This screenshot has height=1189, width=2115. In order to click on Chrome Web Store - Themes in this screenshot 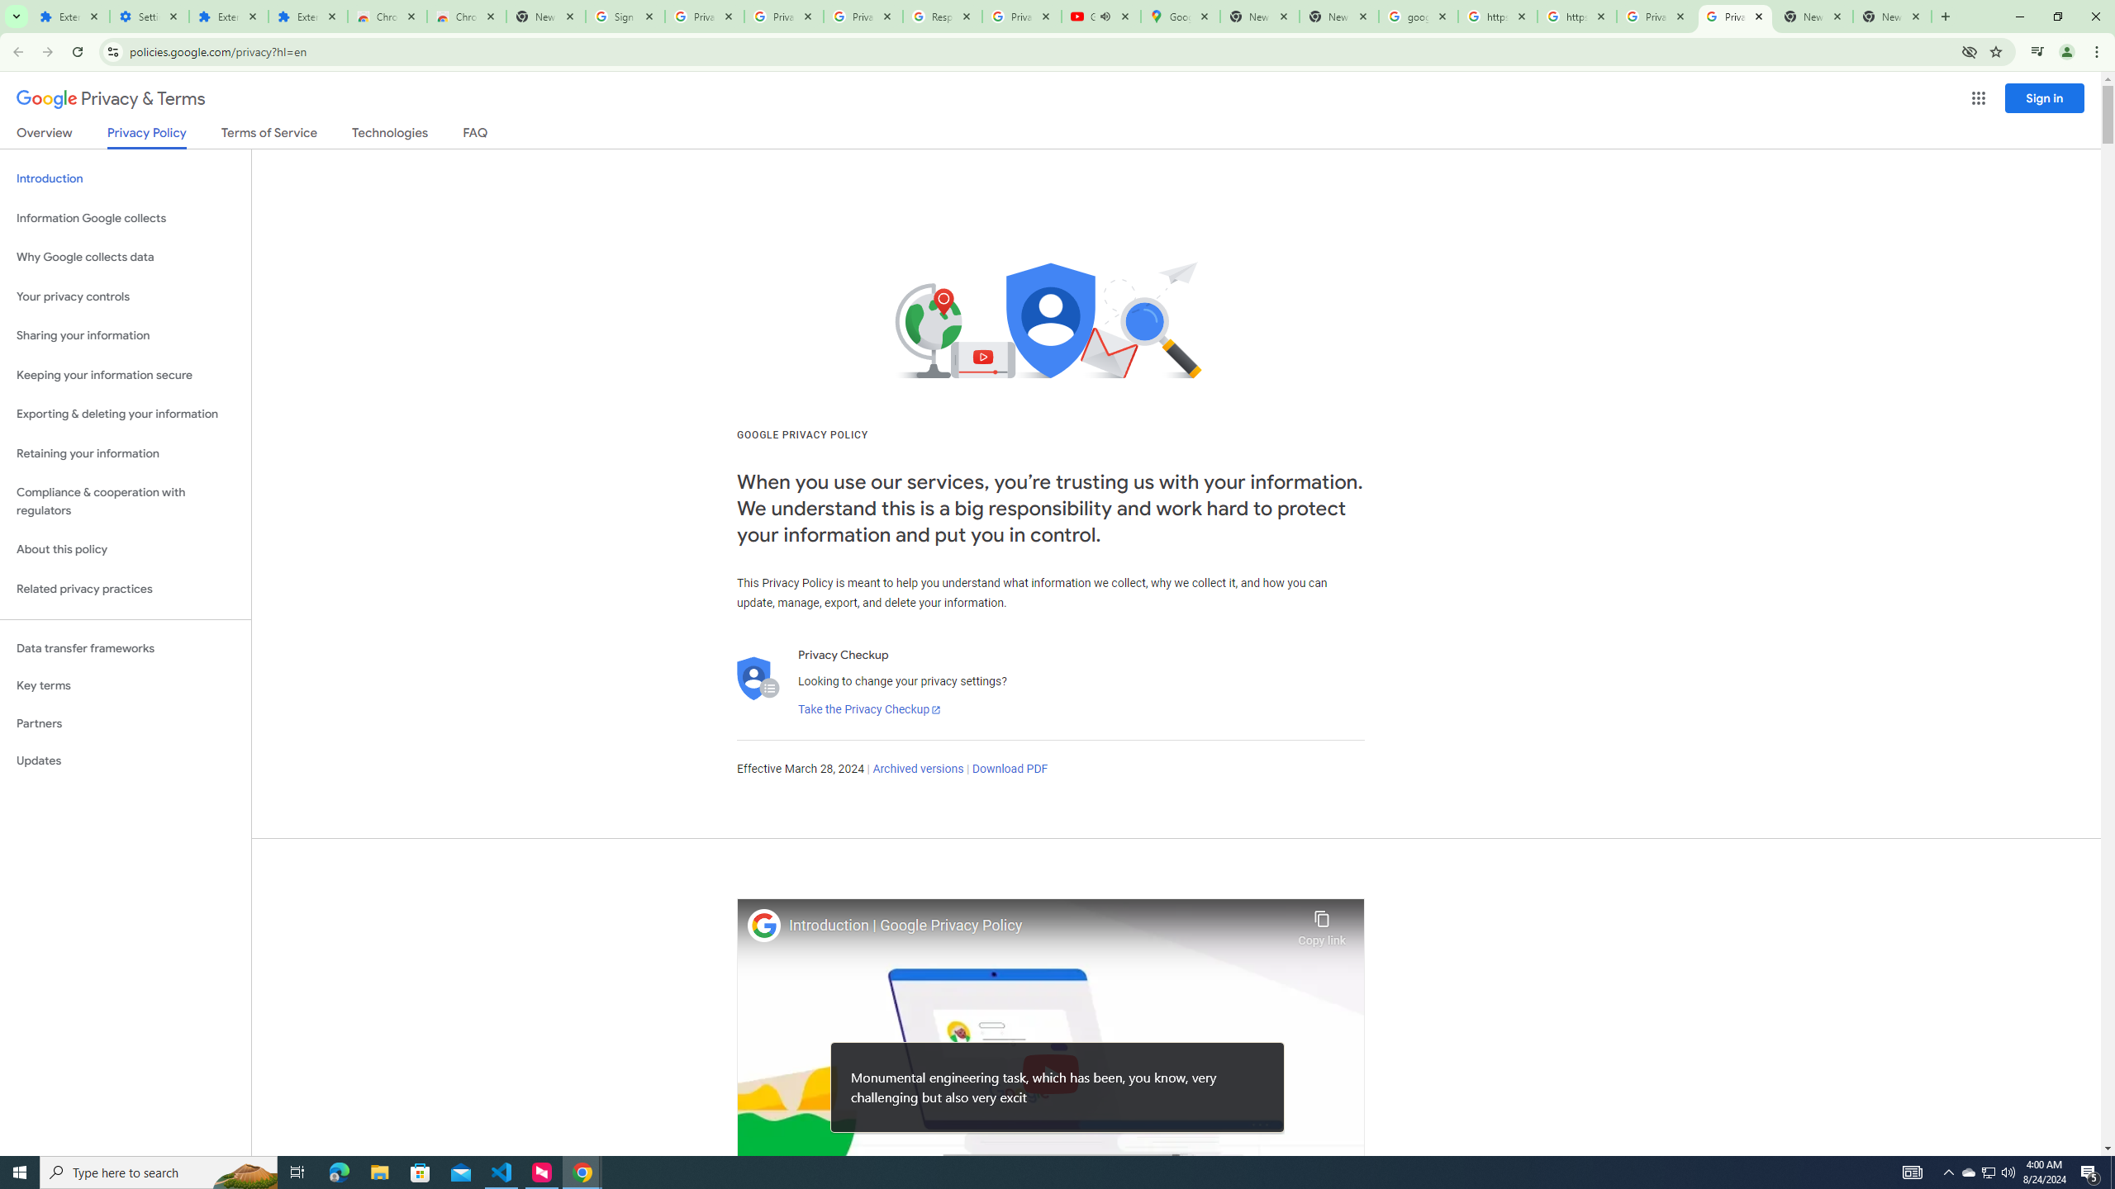, I will do `click(466, 17)`.